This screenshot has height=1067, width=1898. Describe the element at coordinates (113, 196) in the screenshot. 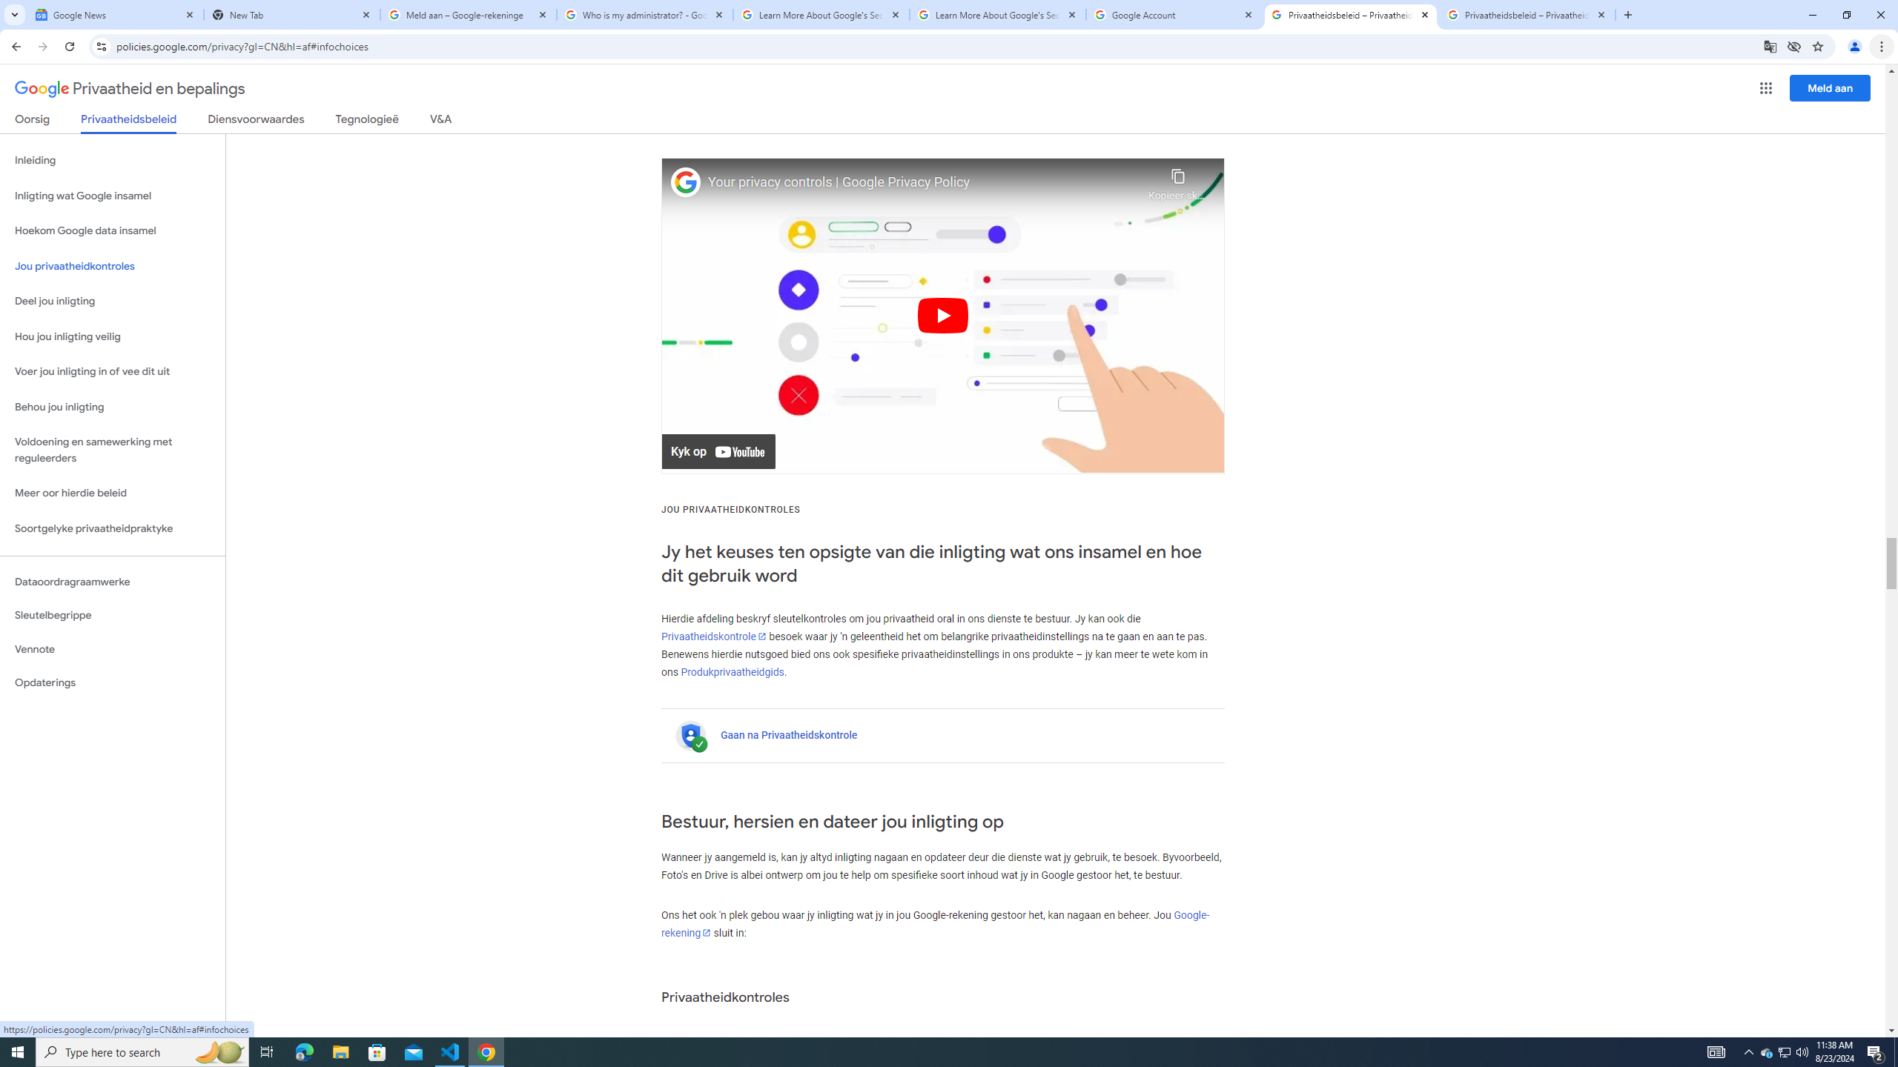

I see `Inligting wat Google insamel` at that location.